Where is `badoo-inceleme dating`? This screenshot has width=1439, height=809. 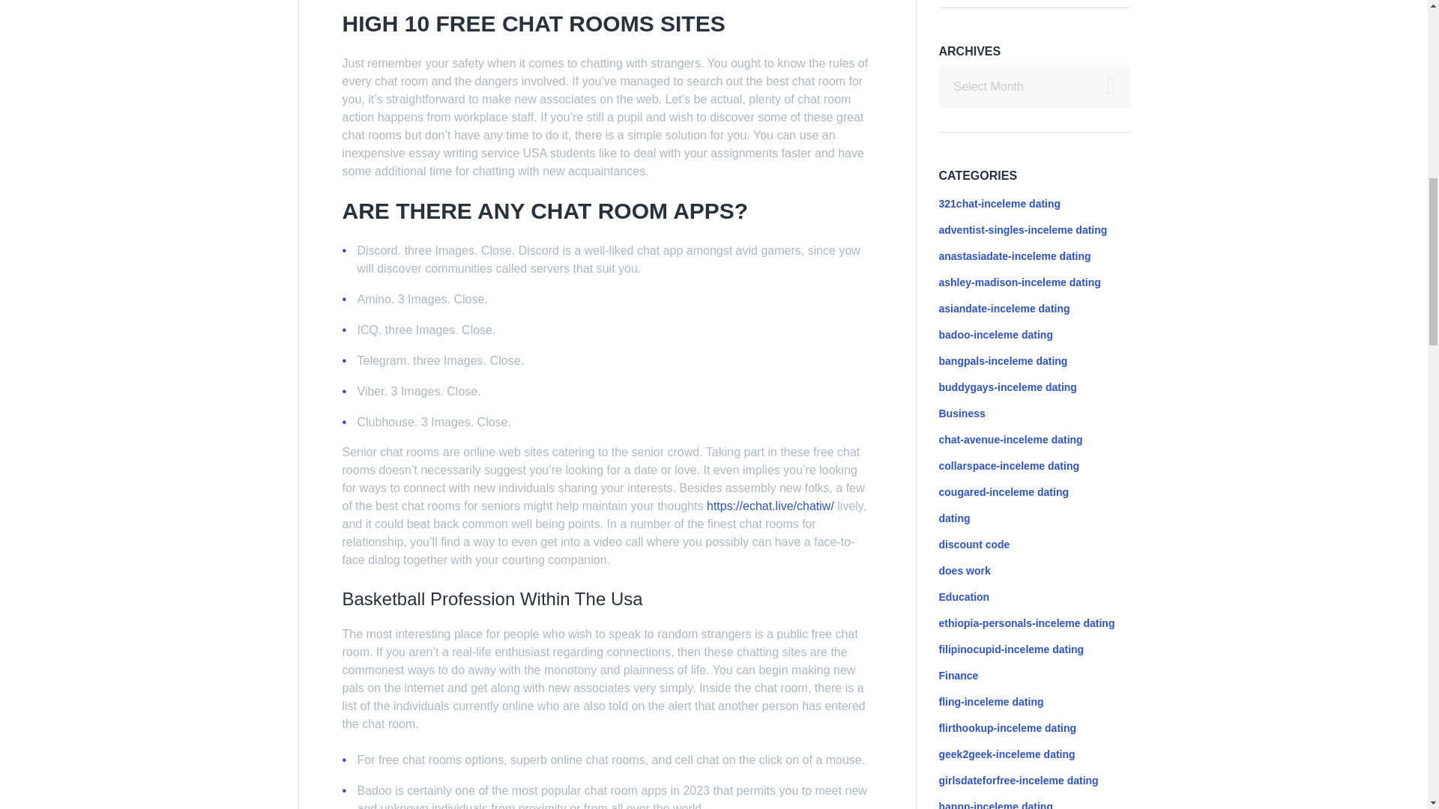
badoo-inceleme dating is located at coordinates (995, 334).